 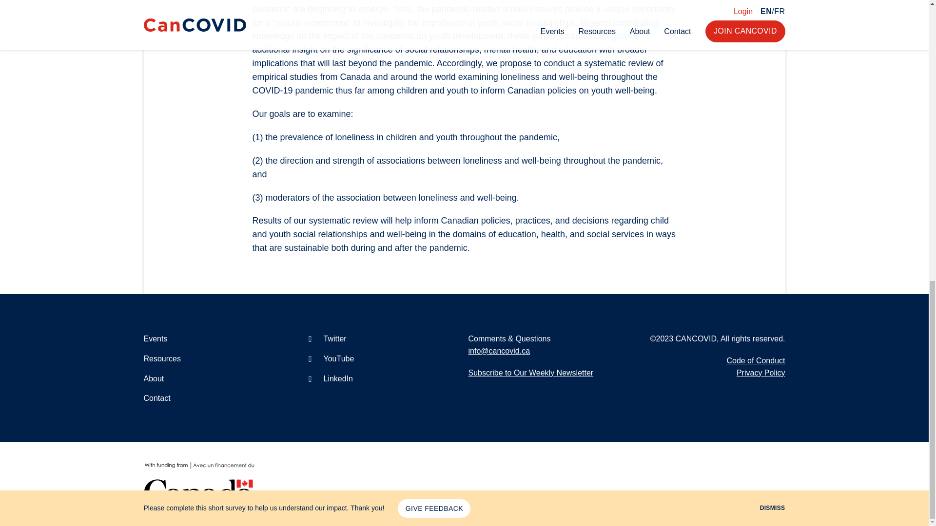 What do you see at coordinates (156, 398) in the screenshot?
I see `Contact` at bounding box center [156, 398].